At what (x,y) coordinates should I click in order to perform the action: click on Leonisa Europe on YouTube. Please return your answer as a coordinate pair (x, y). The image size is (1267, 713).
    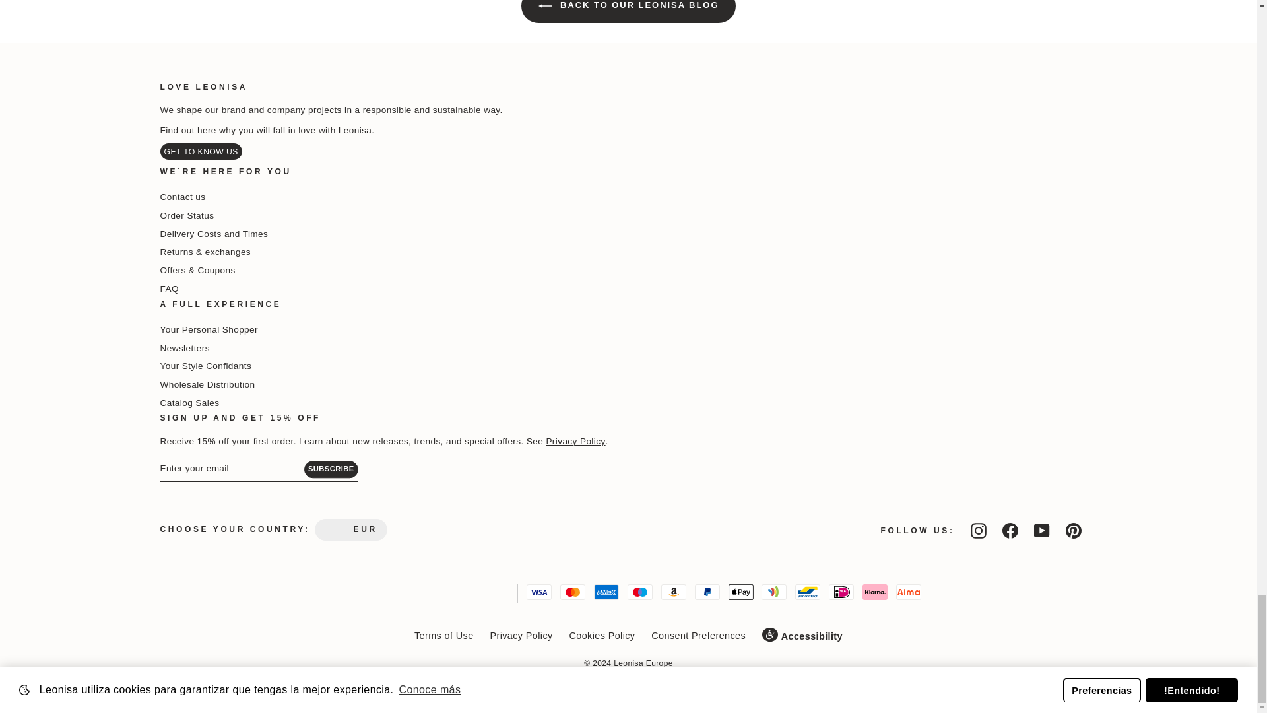
    Looking at the image, I should click on (1041, 531).